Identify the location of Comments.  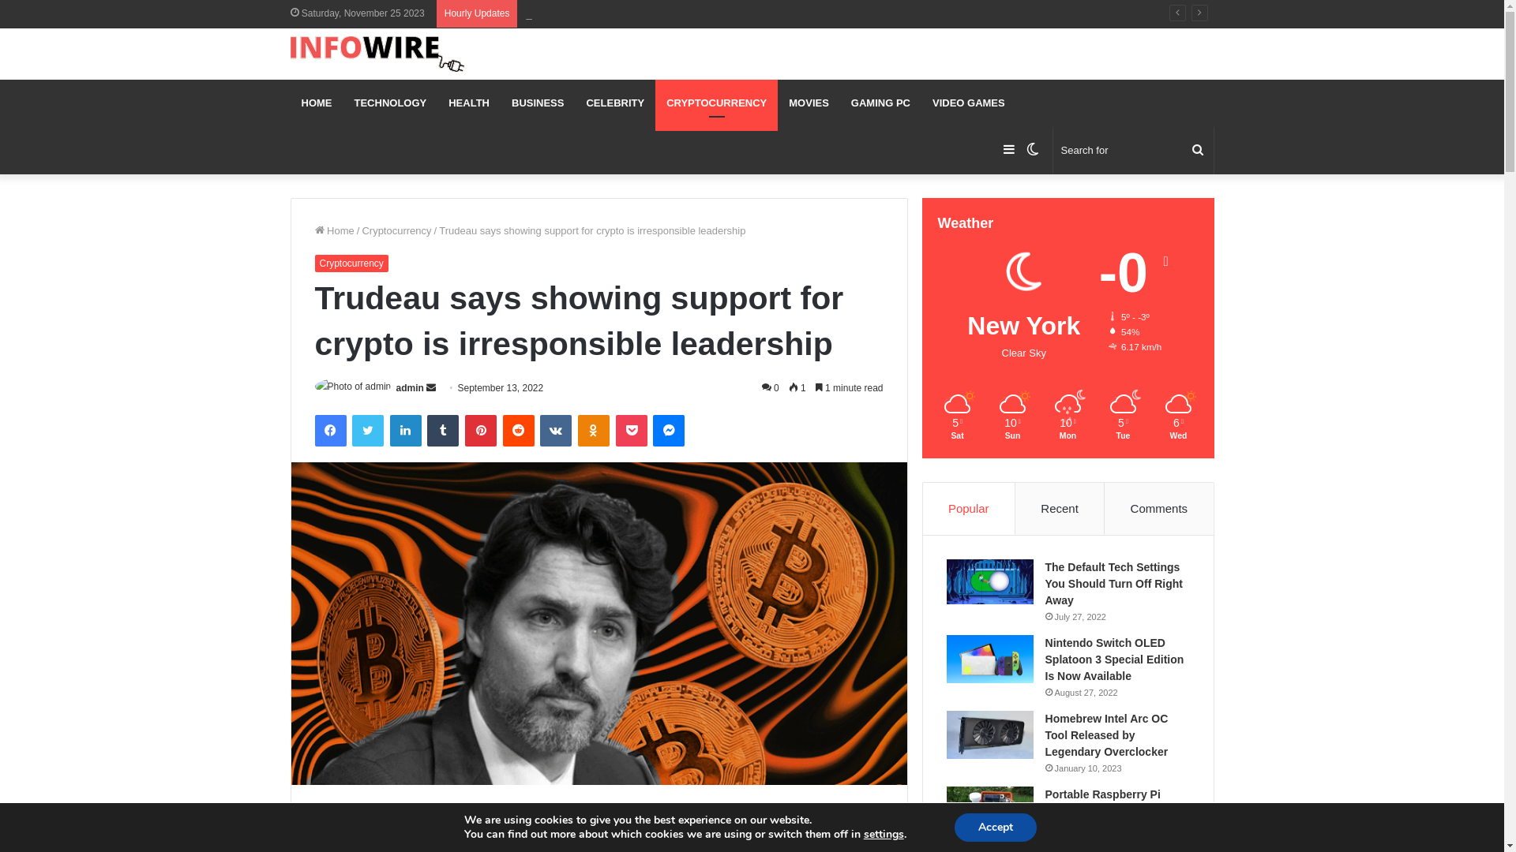
(1159, 509).